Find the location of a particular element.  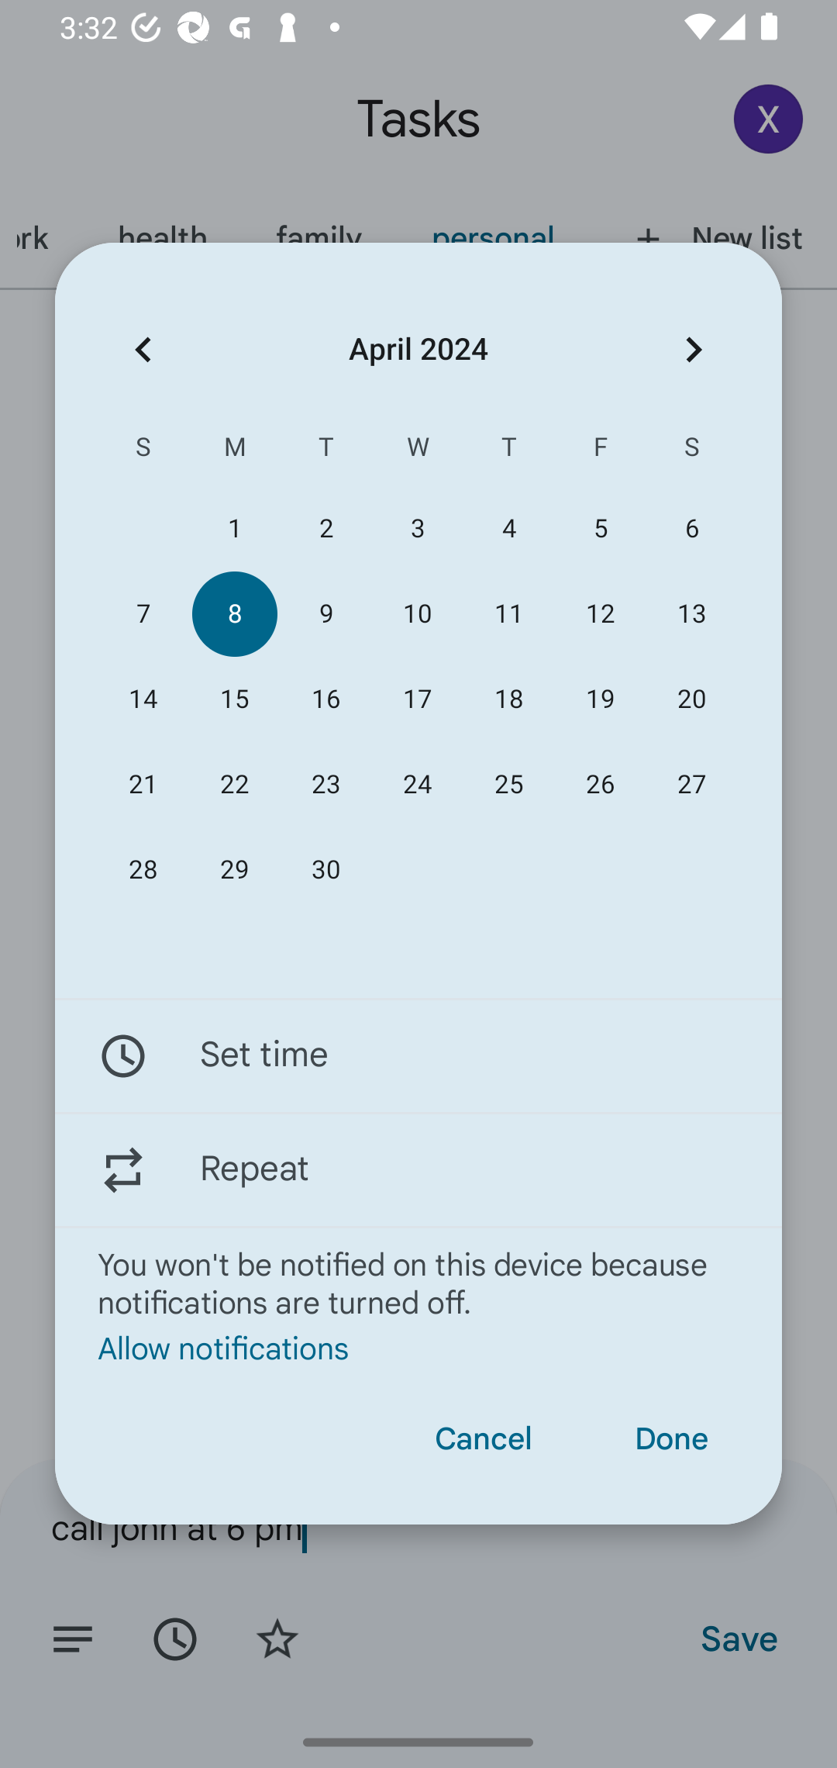

19 19 April 2024 is located at coordinates (600, 699).